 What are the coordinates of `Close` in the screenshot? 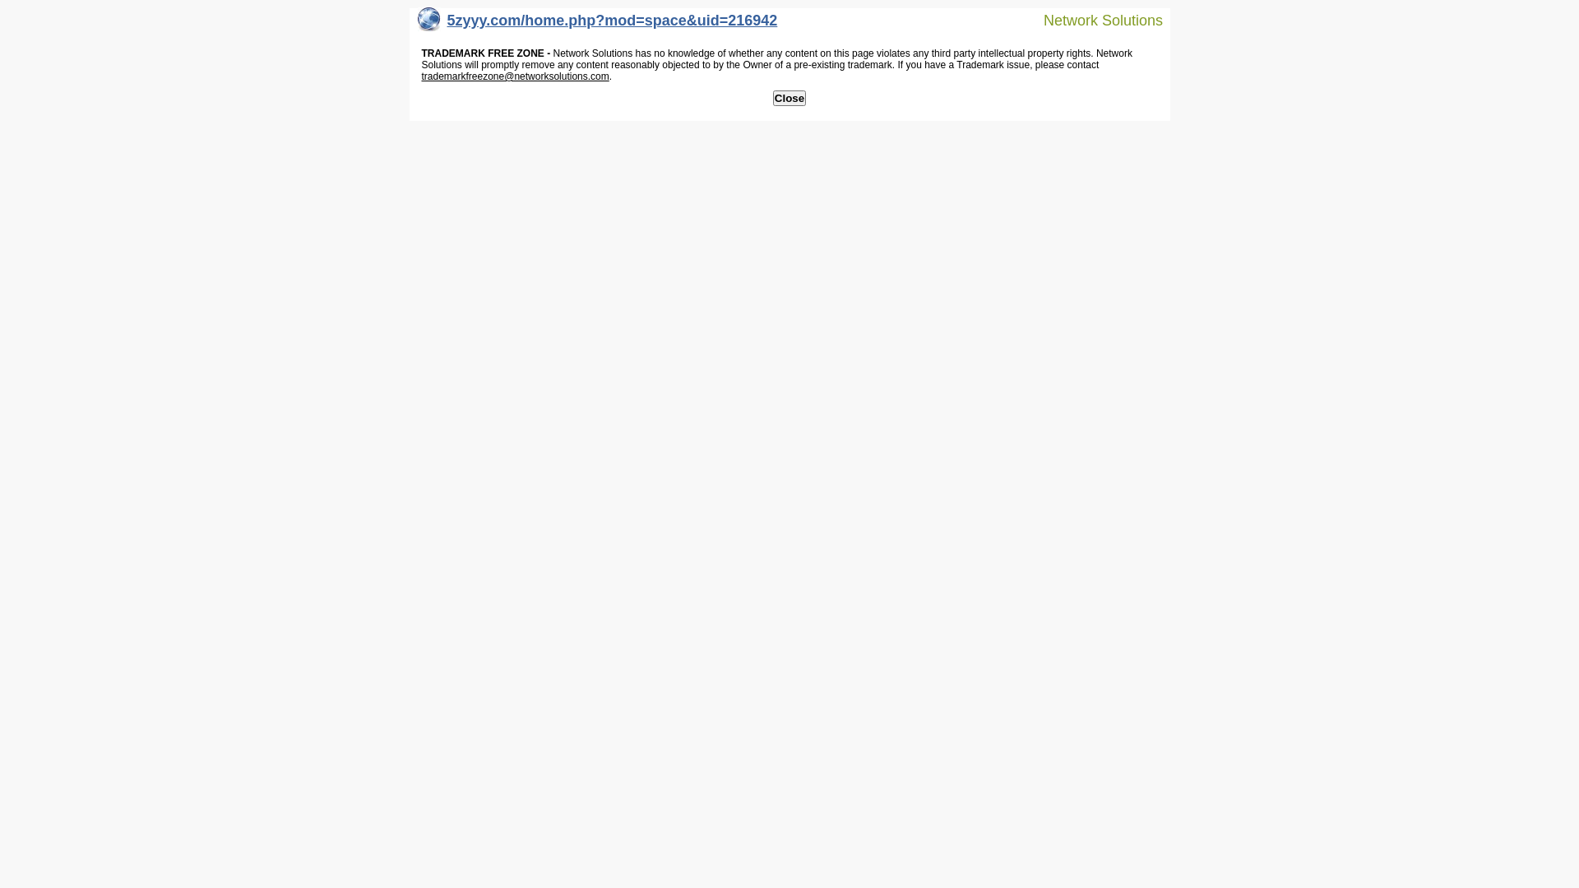 It's located at (789, 99).